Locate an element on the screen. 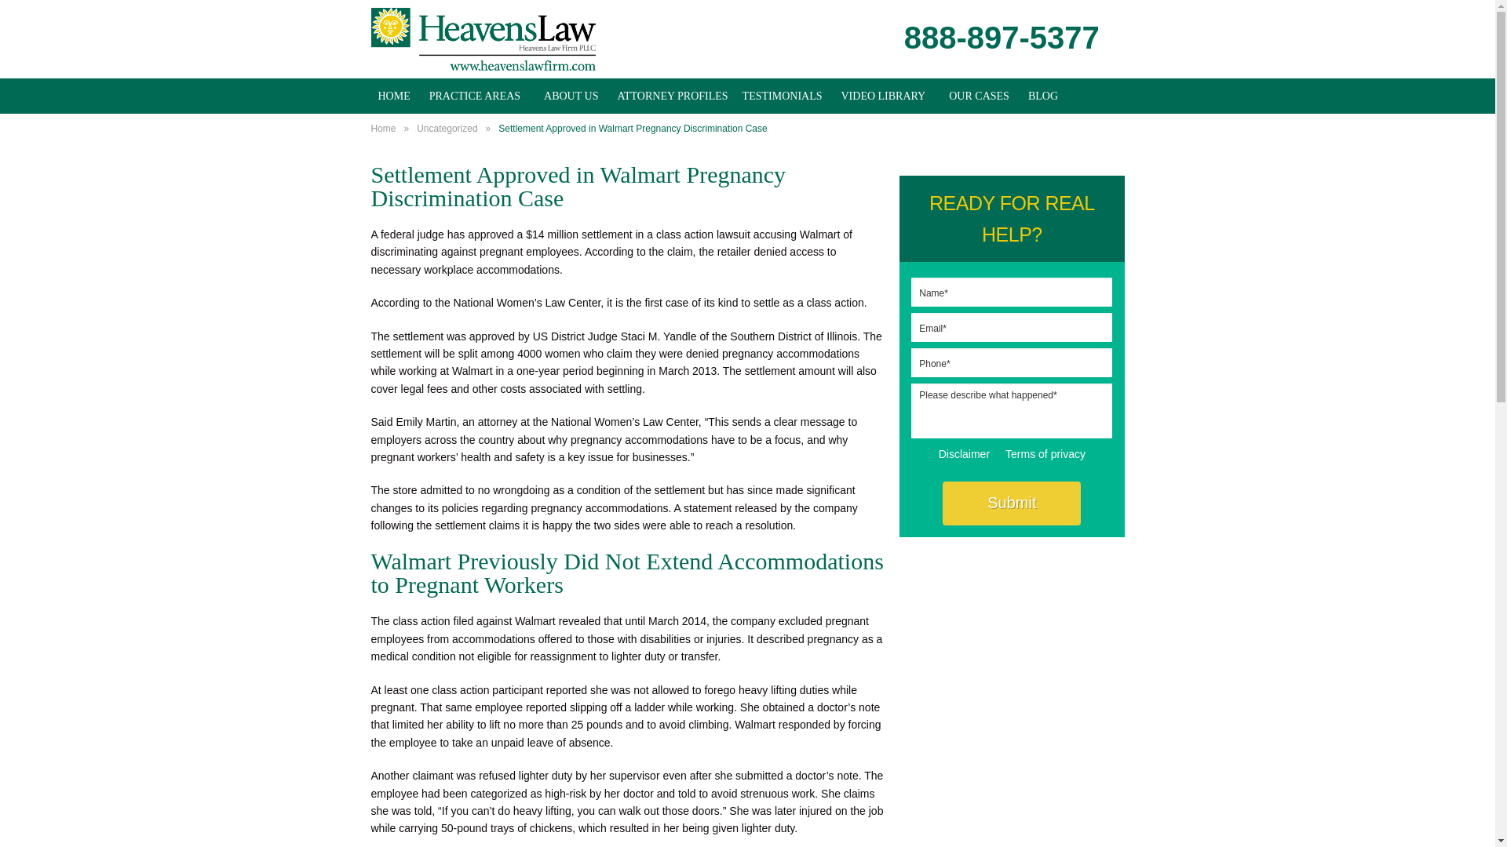 The image size is (1507, 847). VIDEO LIBRARY is located at coordinates (883, 96).